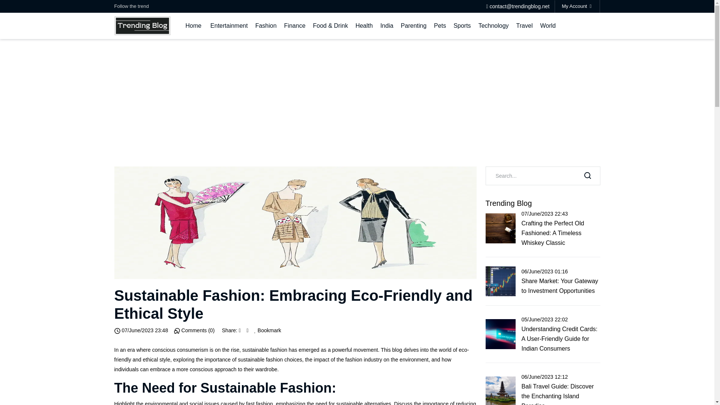 The image size is (720, 405). Describe the element at coordinates (229, 25) in the screenshot. I see `Entertainment` at that location.